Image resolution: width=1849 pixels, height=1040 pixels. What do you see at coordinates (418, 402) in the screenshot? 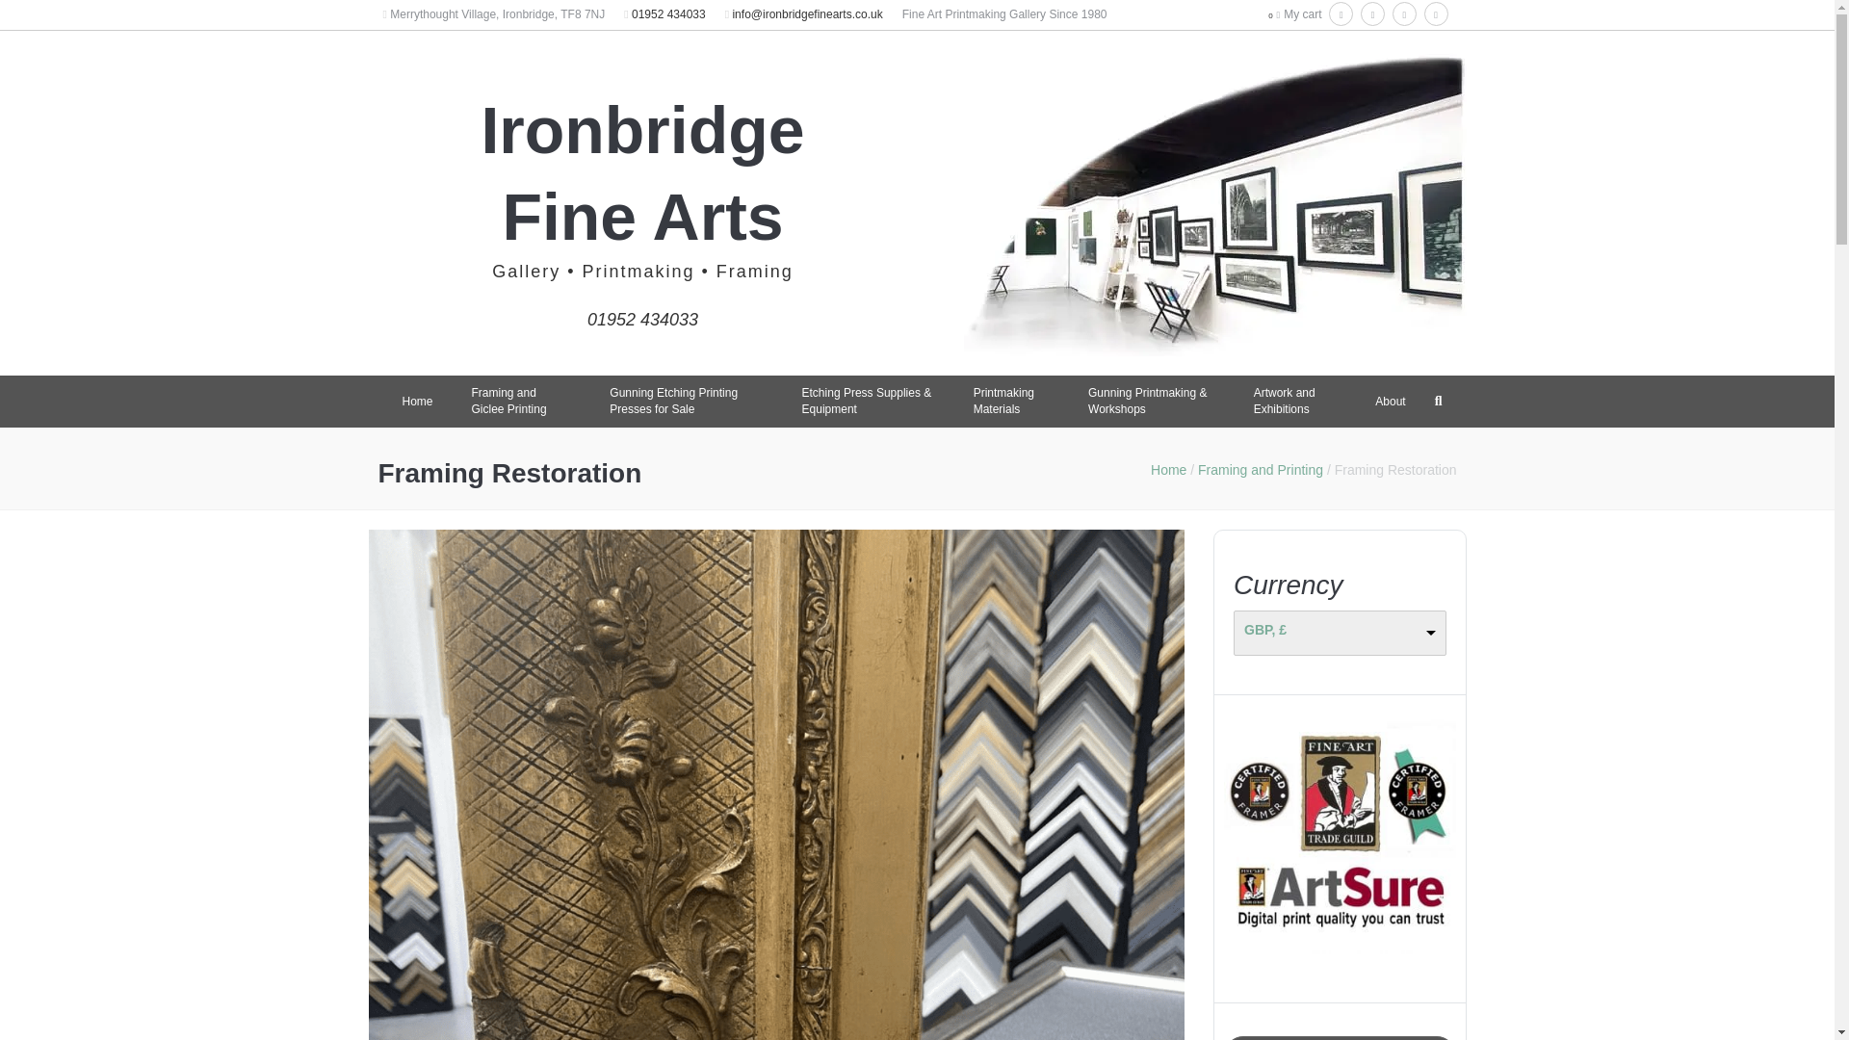
I see `Home` at bounding box center [418, 402].